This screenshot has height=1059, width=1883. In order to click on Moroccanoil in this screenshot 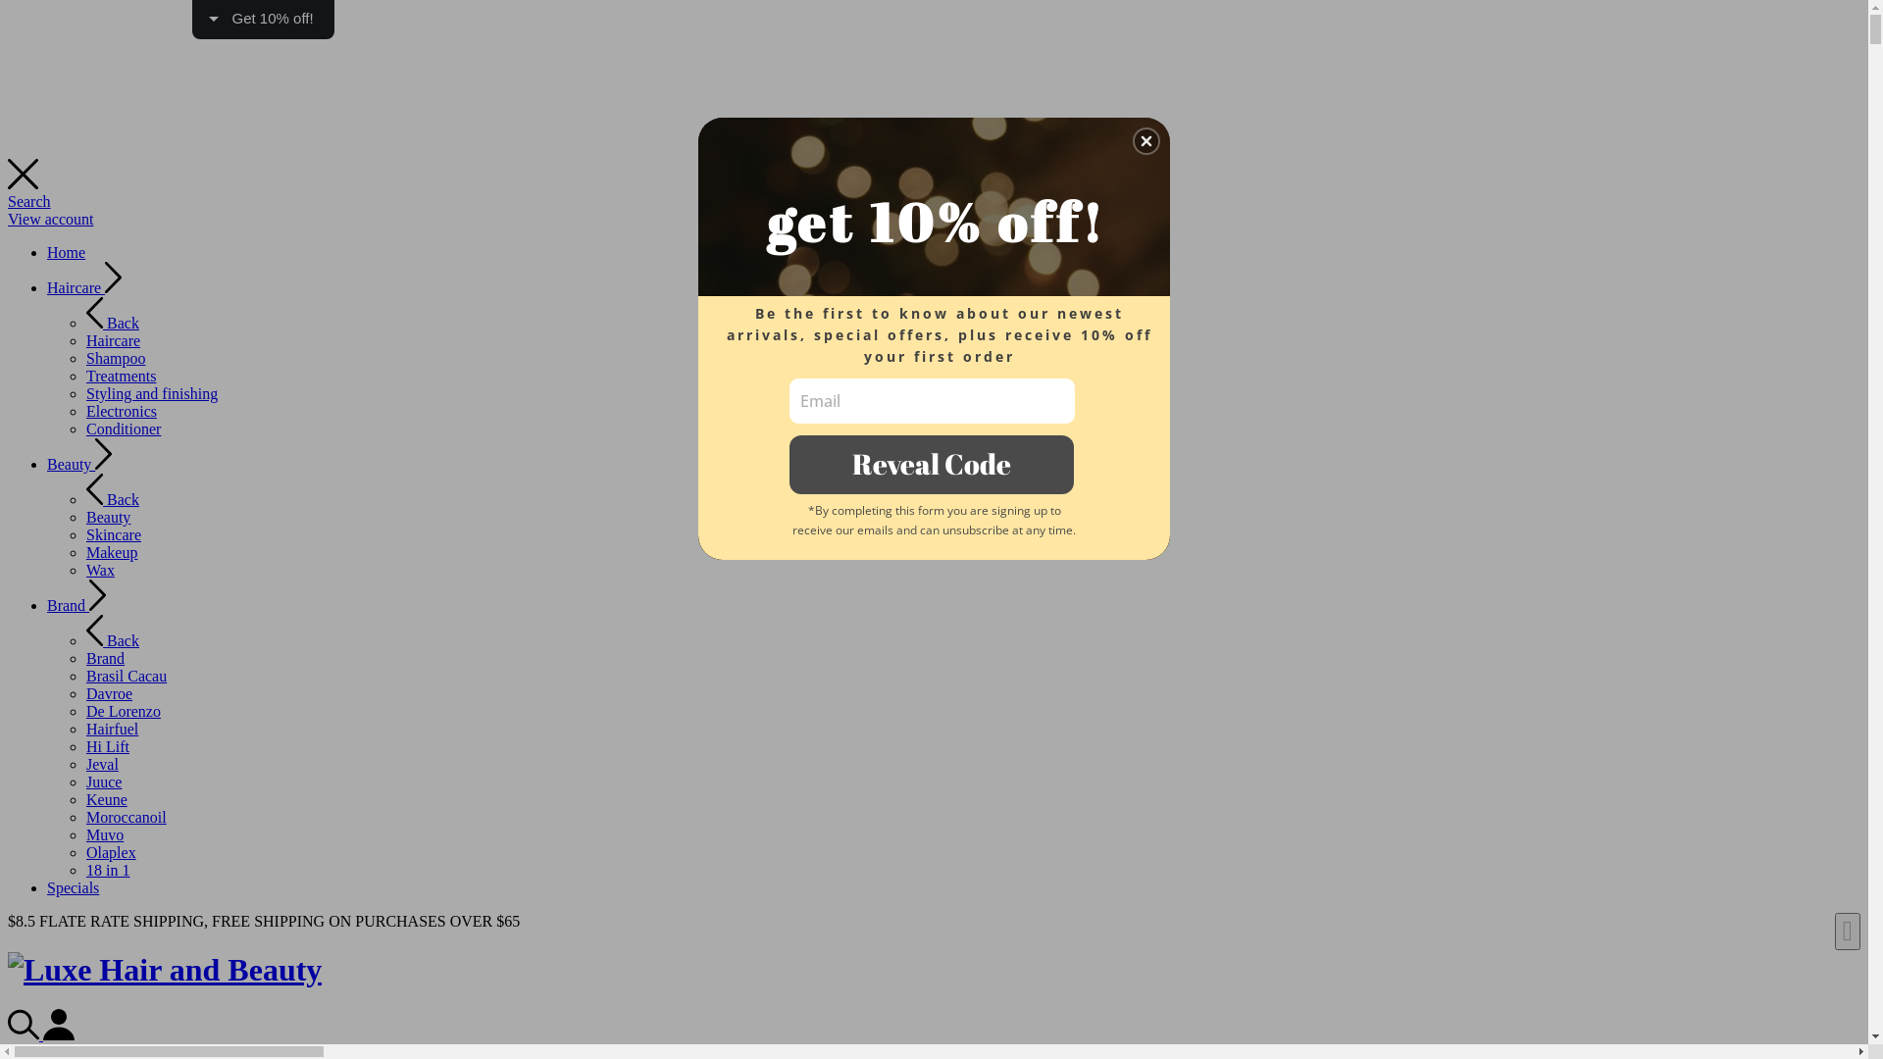, I will do `click(127, 818)`.